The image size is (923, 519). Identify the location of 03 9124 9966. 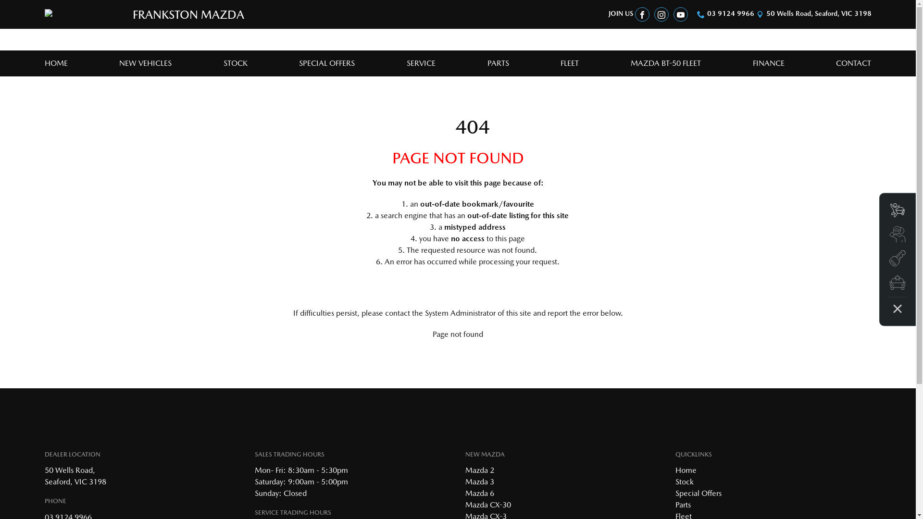
(730, 13).